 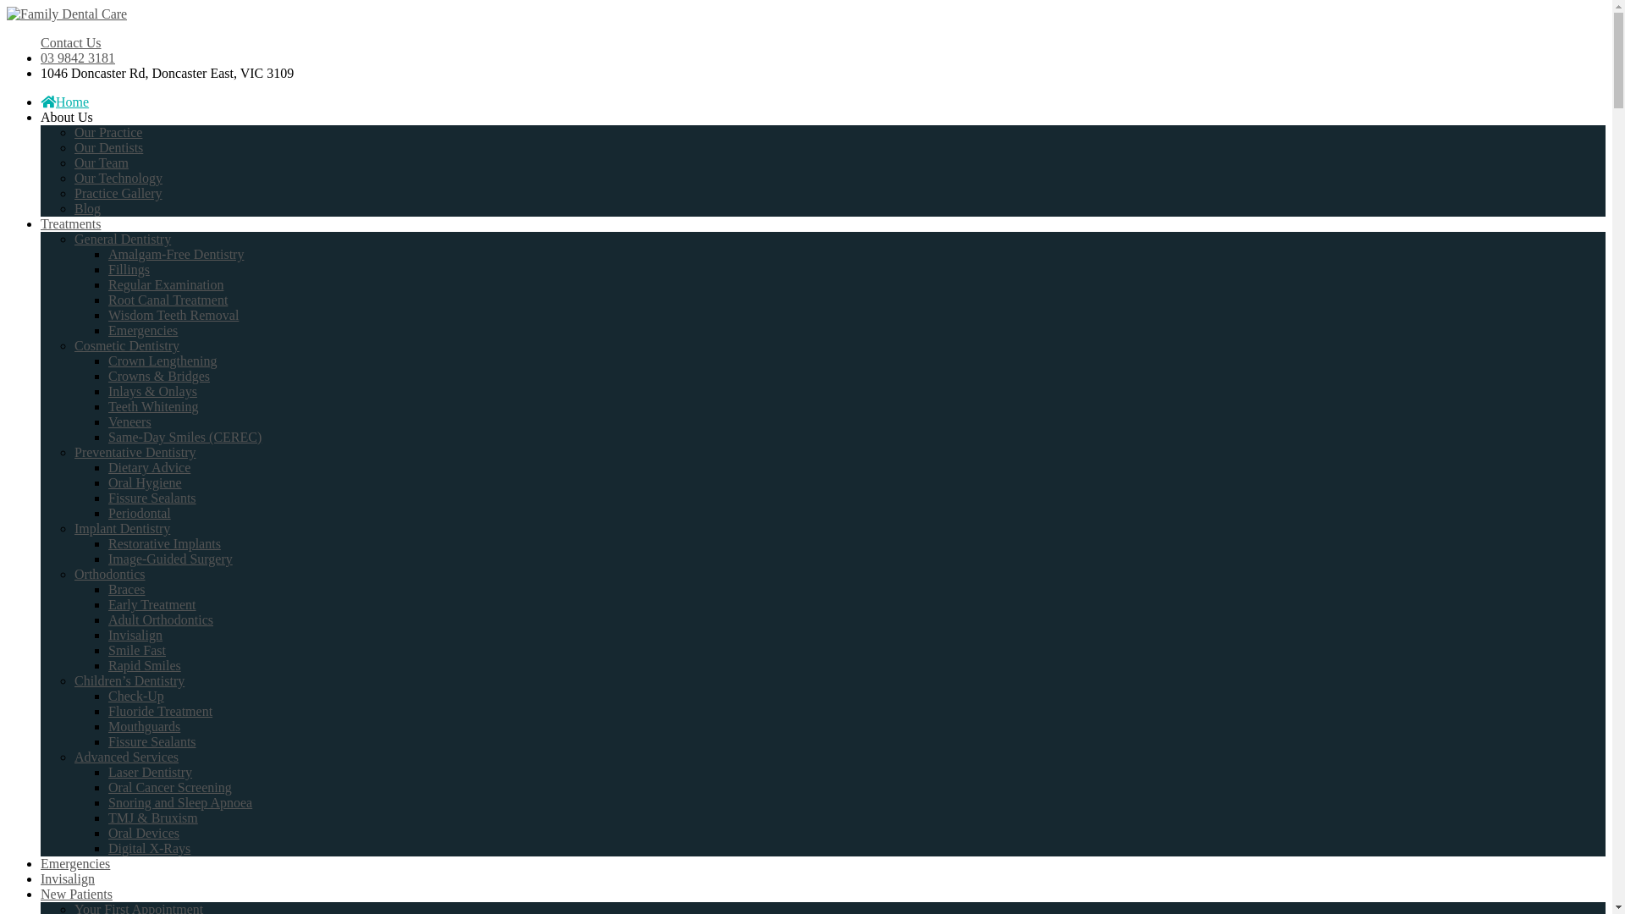 What do you see at coordinates (171, 559) in the screenshot?
I see `Image-Guided Surgery` at bounding box center [171, 559].